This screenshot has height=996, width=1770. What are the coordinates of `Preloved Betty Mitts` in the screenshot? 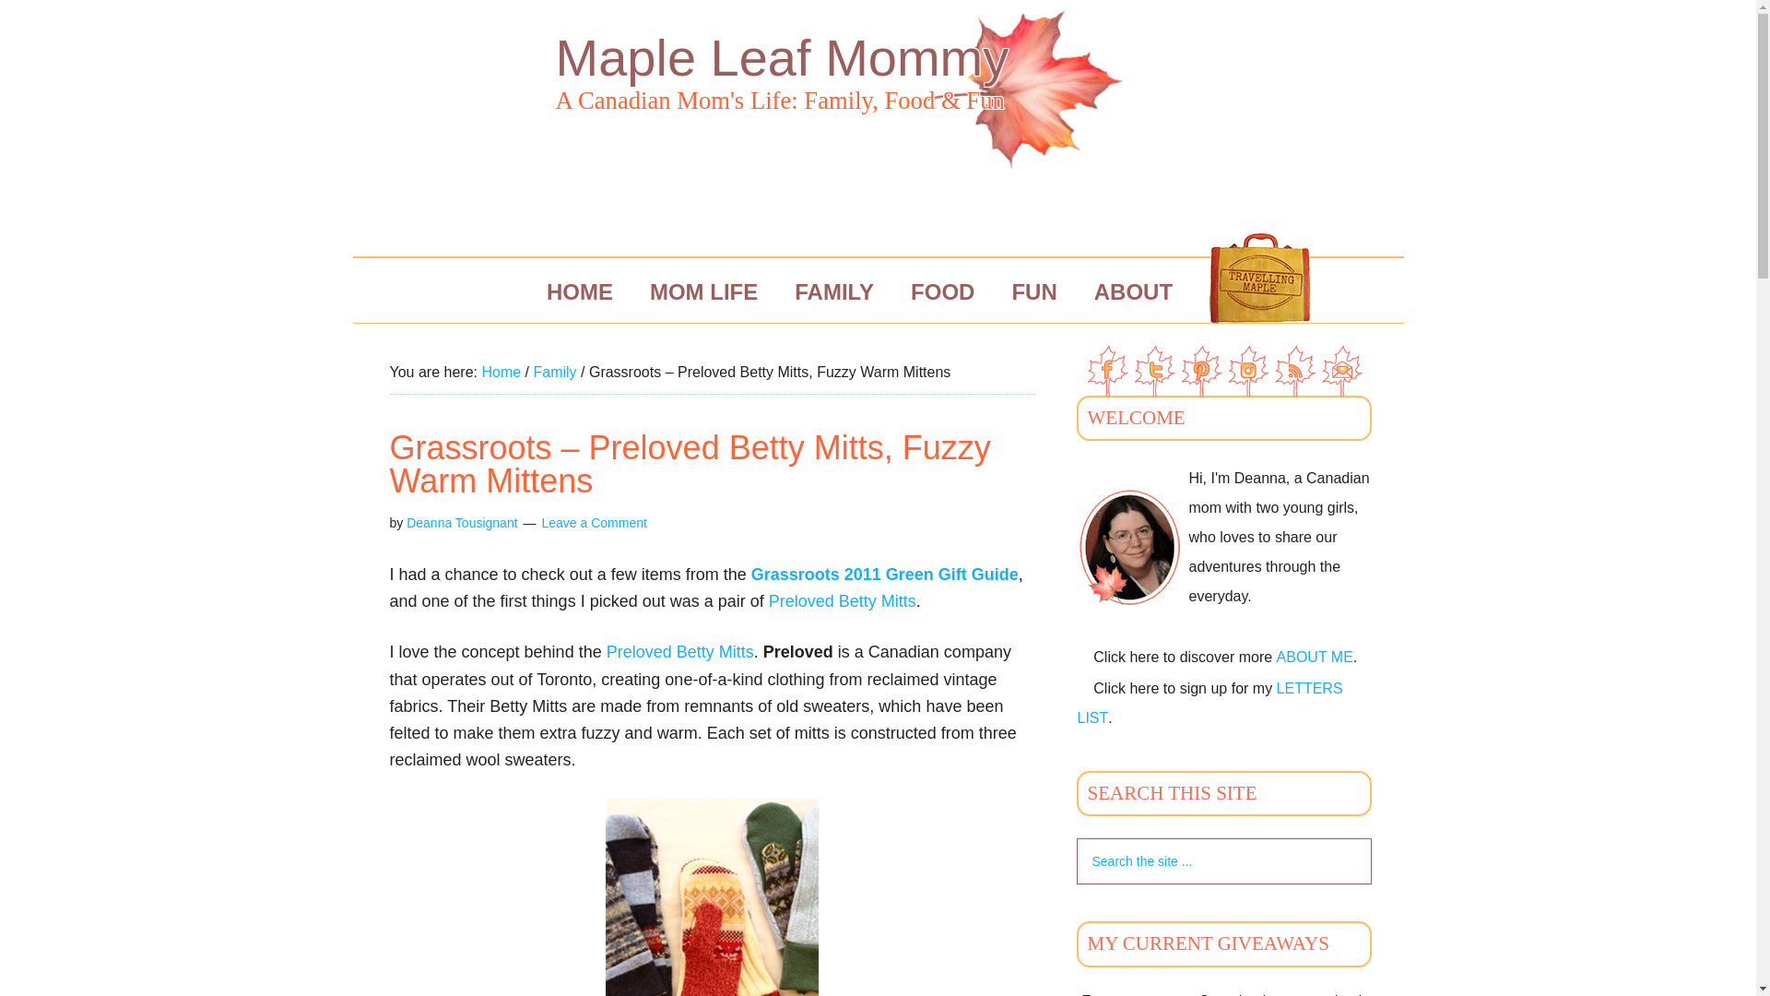 It's located at (680, 651).